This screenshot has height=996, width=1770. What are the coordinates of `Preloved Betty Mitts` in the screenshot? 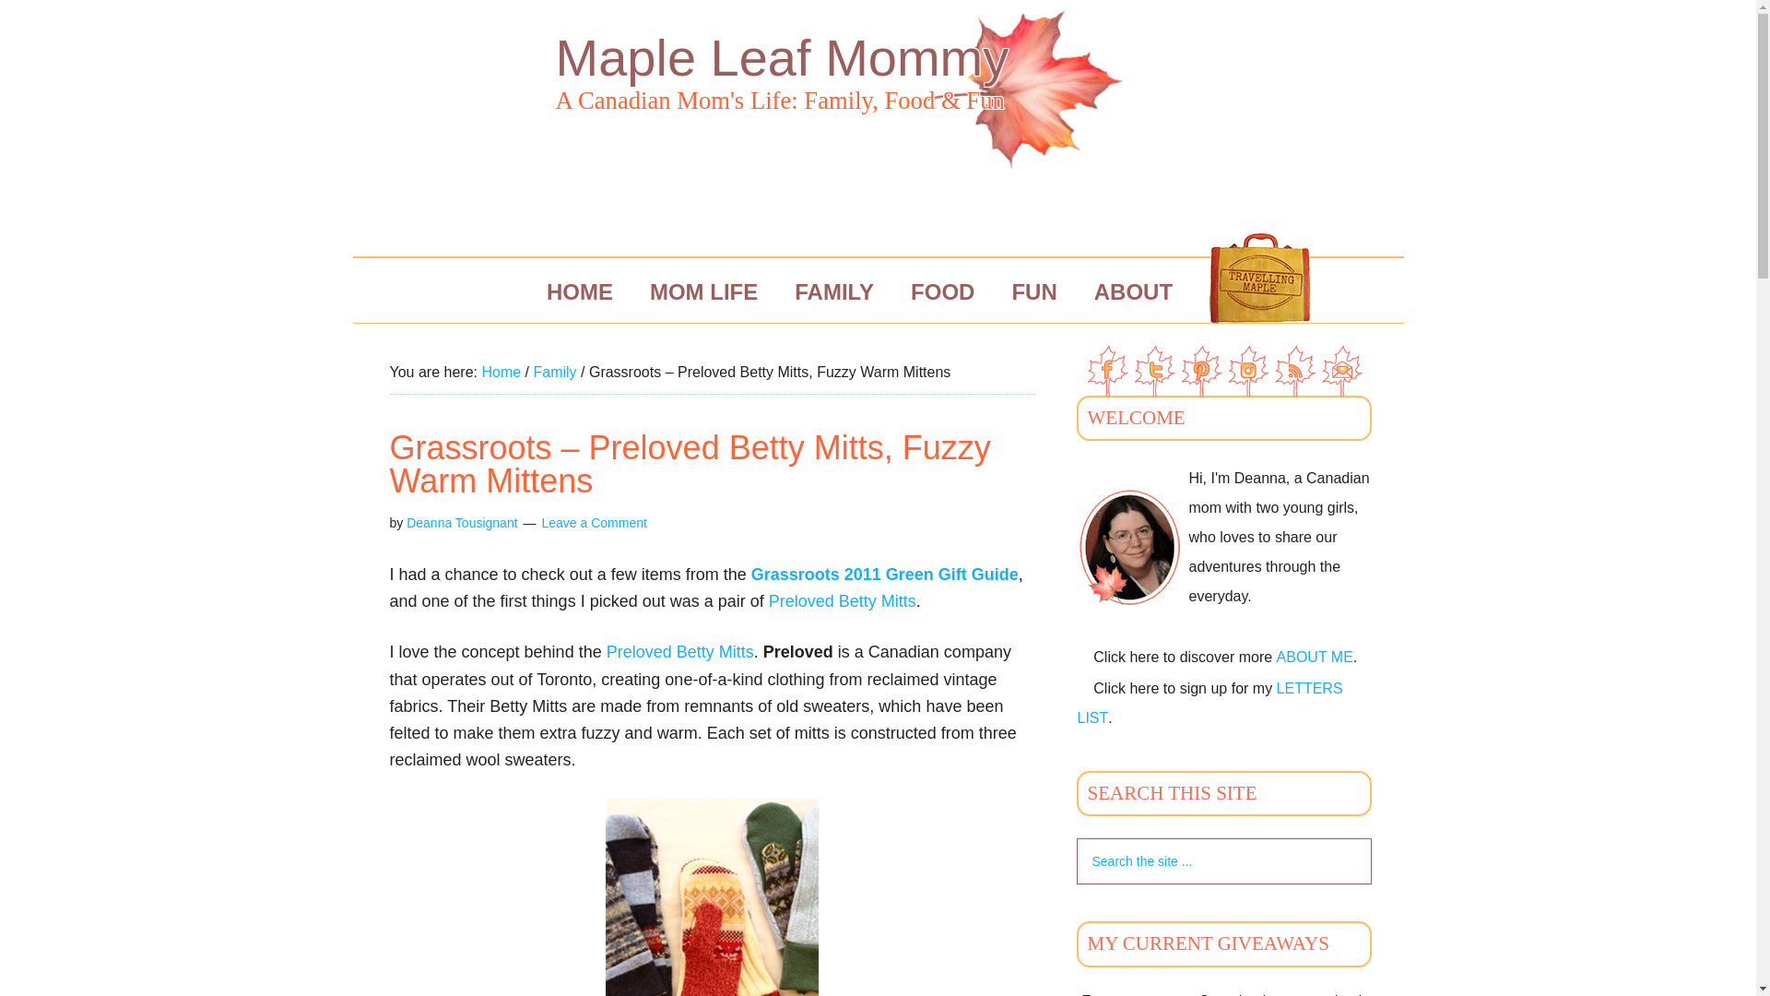 It's located at (680, 651).